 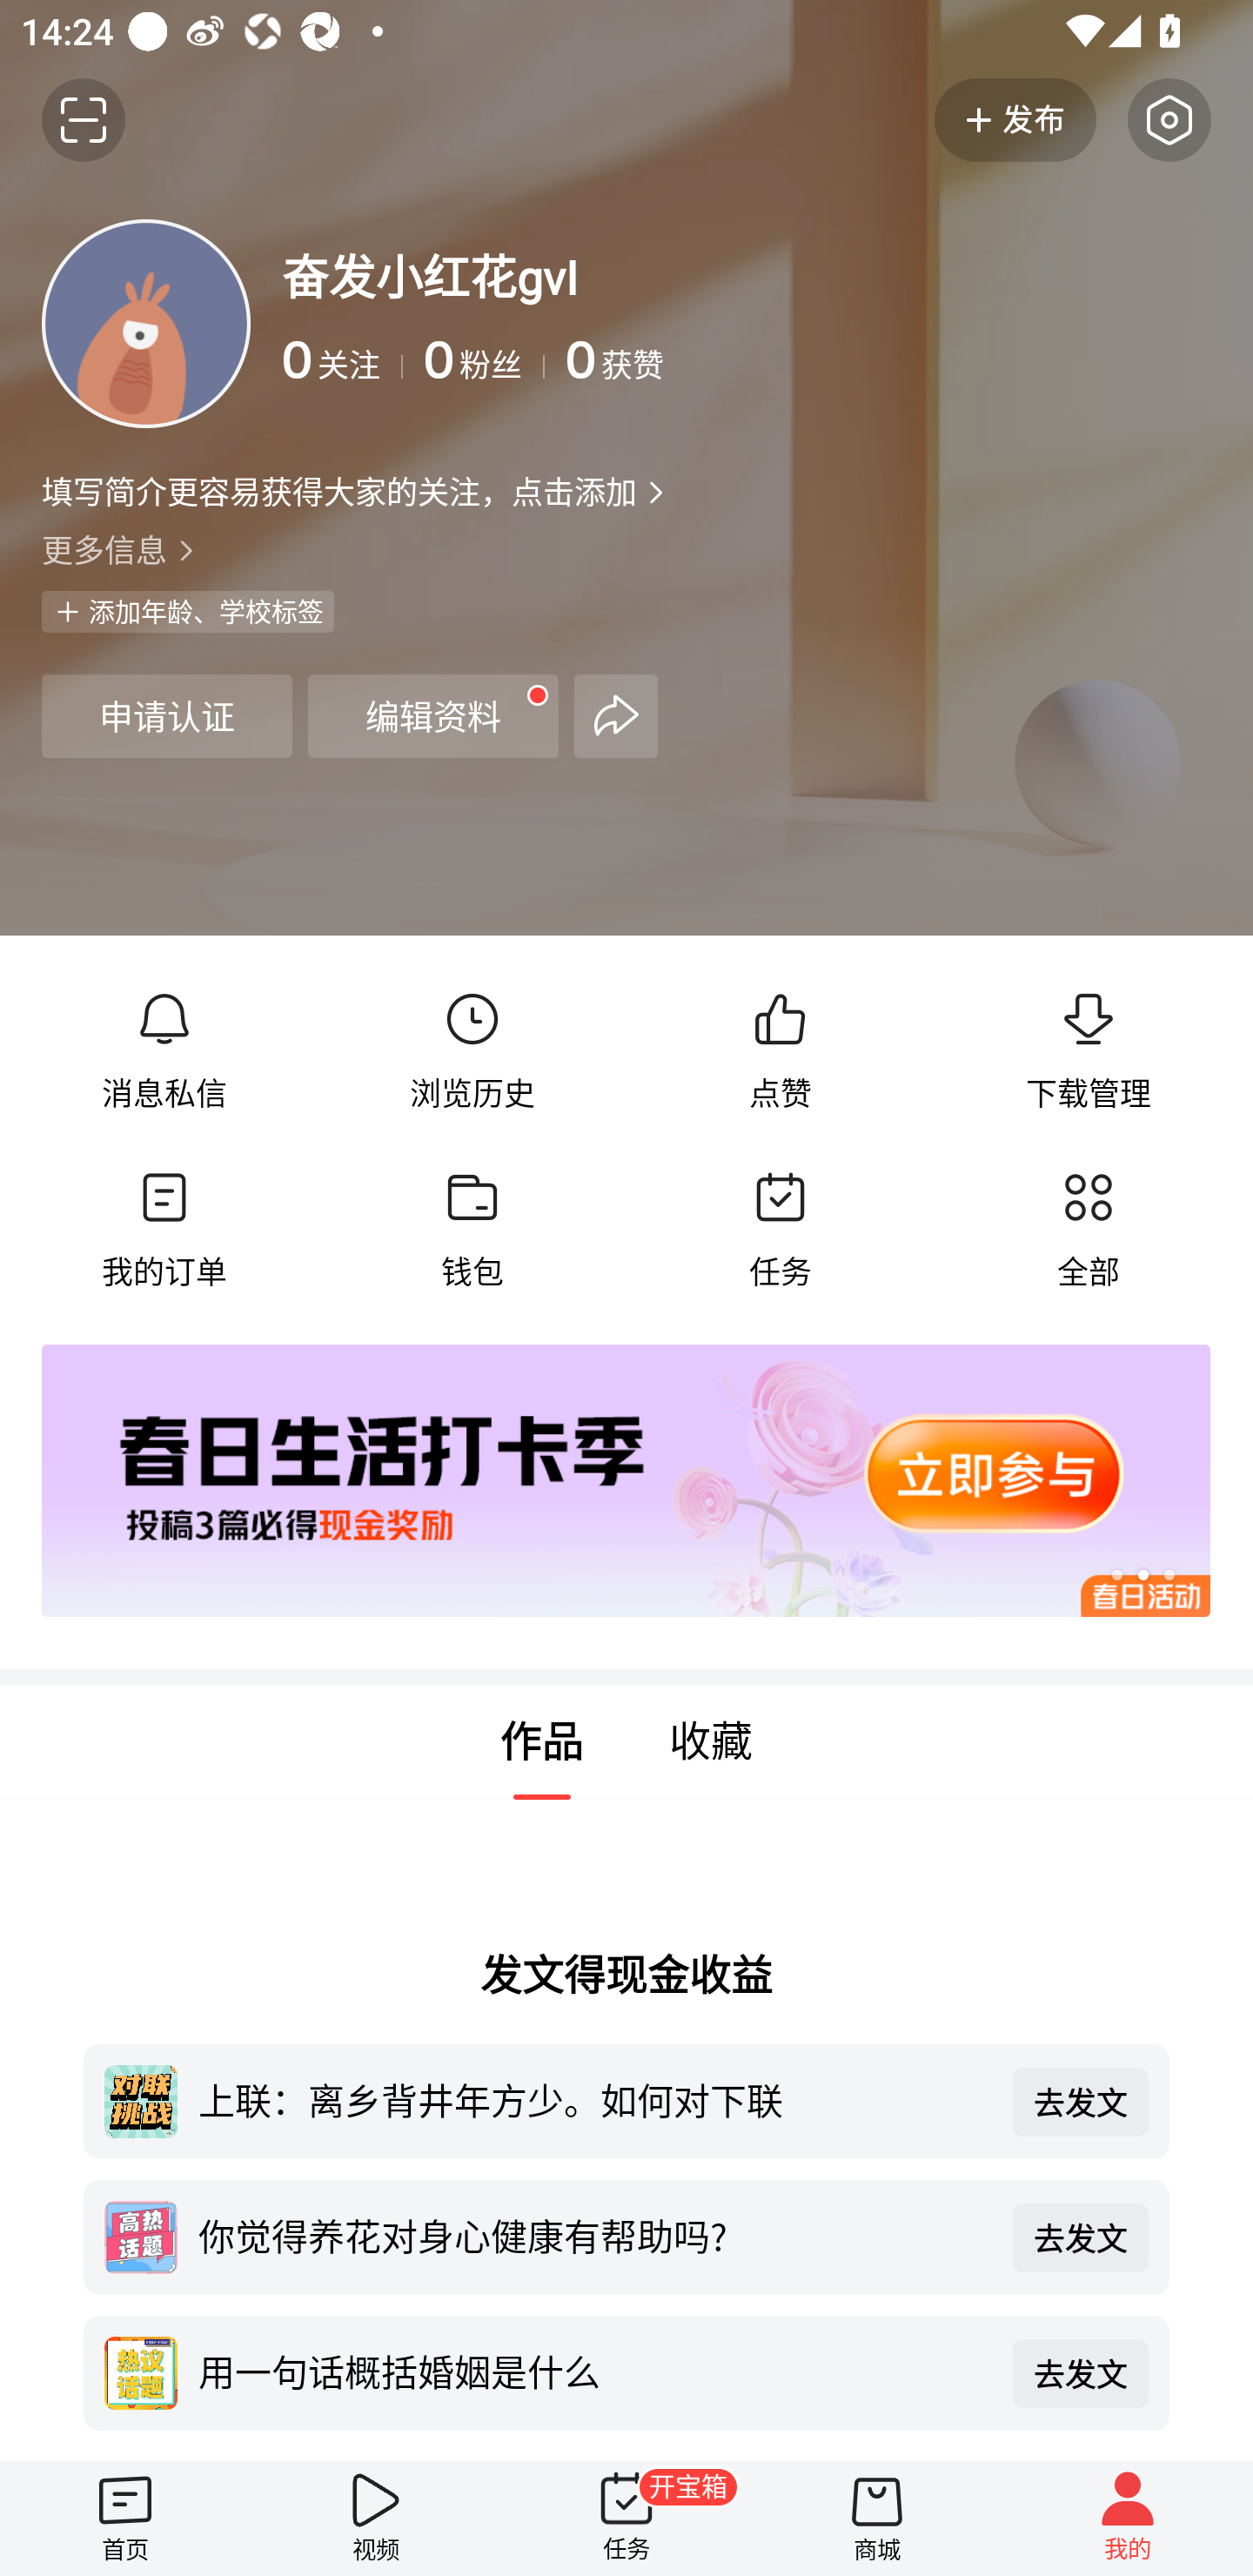 What do you see at coordinates (1088, 1051) in the screenshot?
I see `下载管理` at bounding box center [1088, 1051].